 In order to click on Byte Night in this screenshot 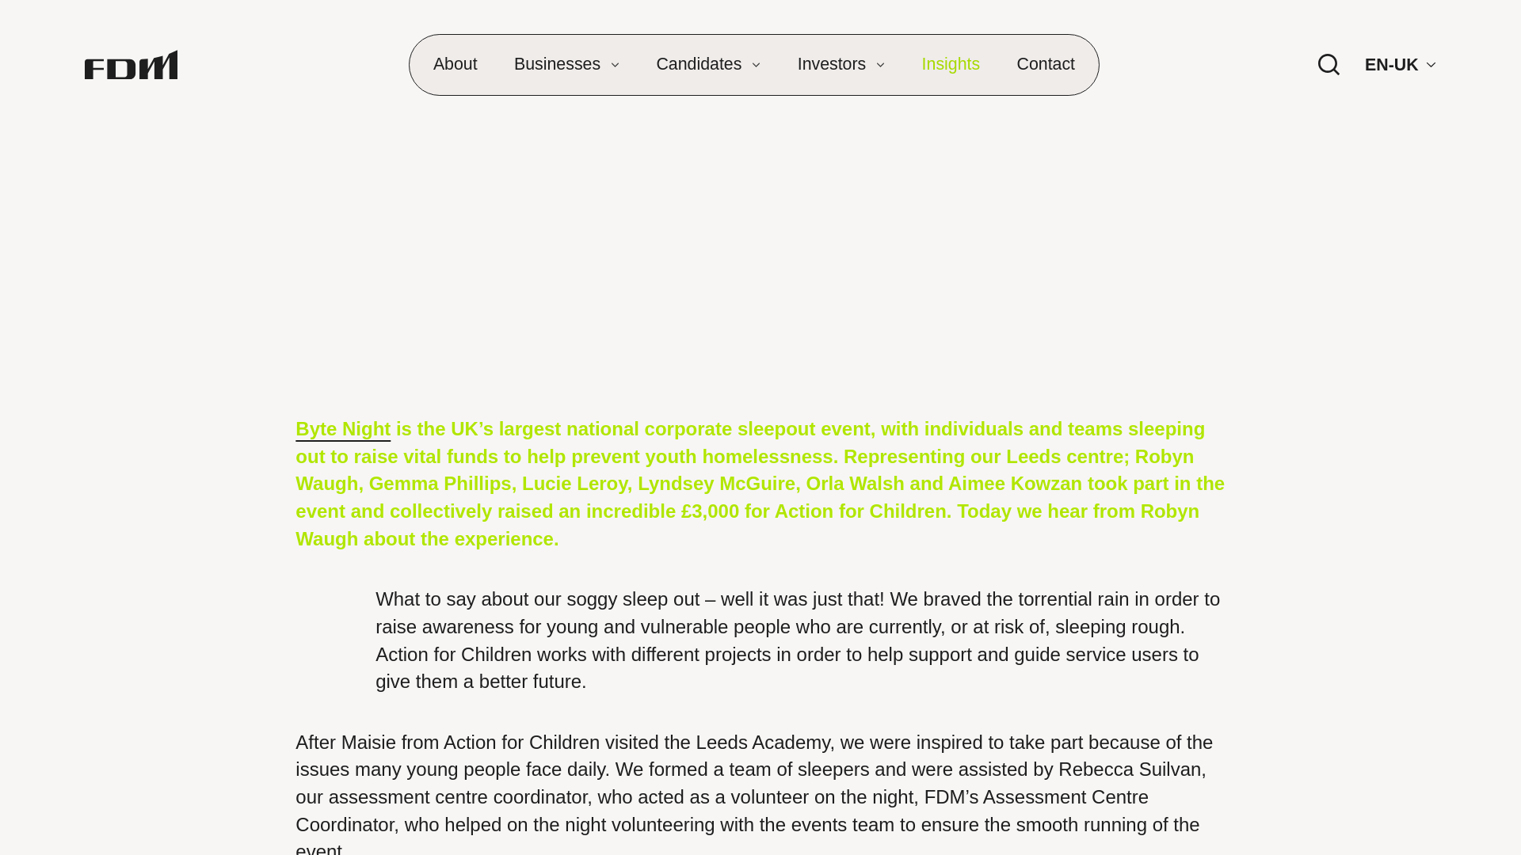, I will do `click(342, 429)`.